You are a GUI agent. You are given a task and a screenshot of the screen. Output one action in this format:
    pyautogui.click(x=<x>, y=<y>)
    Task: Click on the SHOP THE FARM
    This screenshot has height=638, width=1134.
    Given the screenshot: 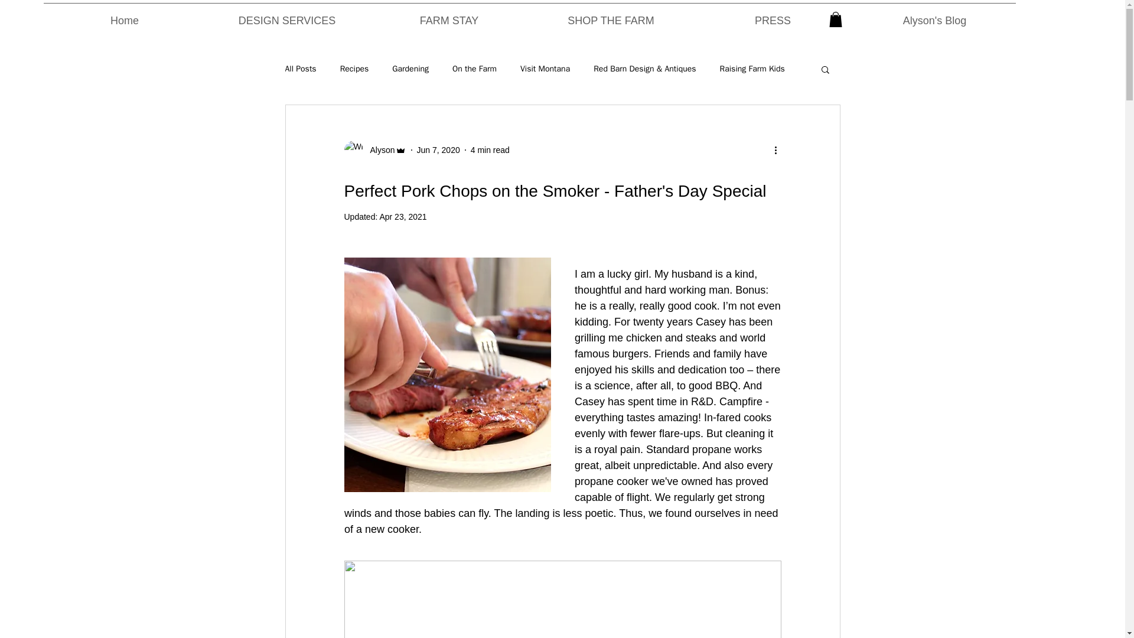 What is the action you would take?
    pyautogui.click(x=611, y=15)
    